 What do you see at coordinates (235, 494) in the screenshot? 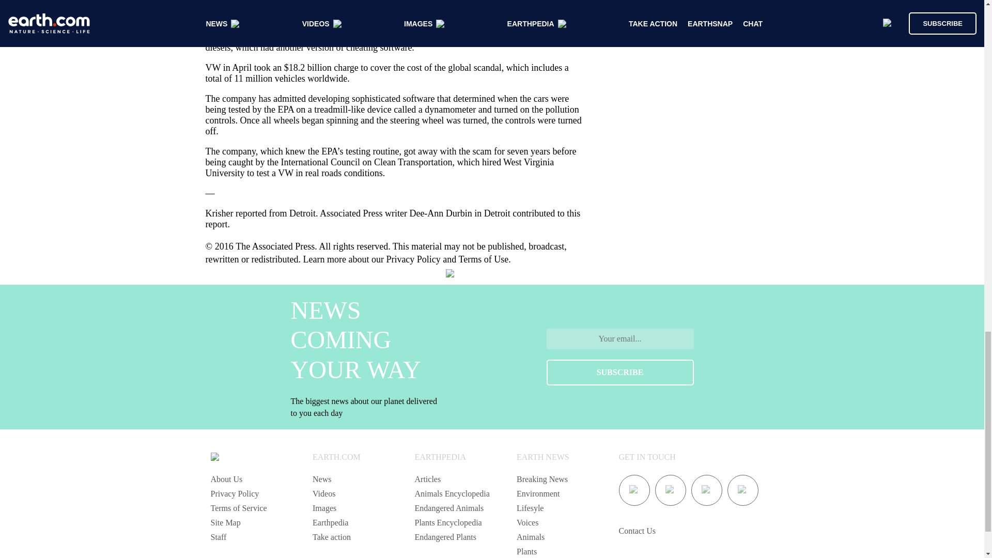
I see `Privacy Policy` at bounding box center [235, 494].